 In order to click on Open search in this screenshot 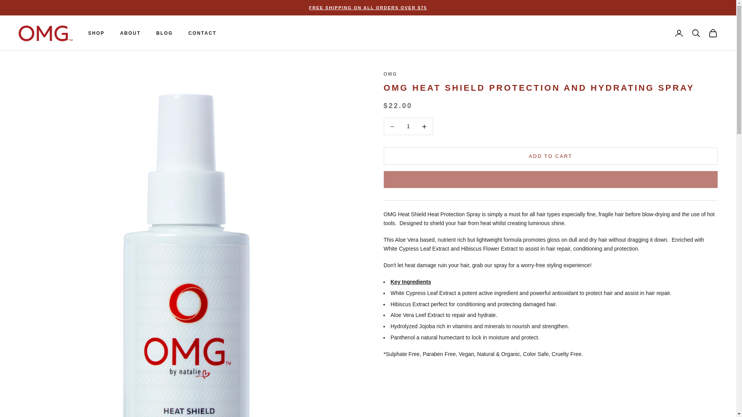, I will do `click(696, 33)`.